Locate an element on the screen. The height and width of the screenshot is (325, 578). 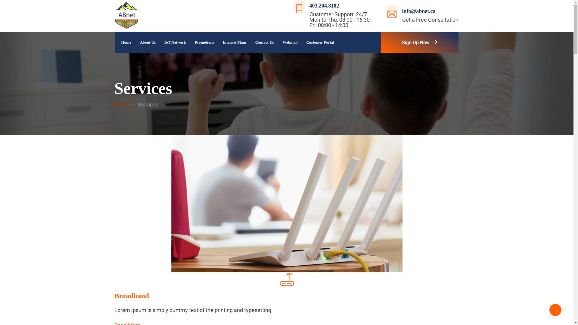
Broadband is located at coordinates (132, 296).